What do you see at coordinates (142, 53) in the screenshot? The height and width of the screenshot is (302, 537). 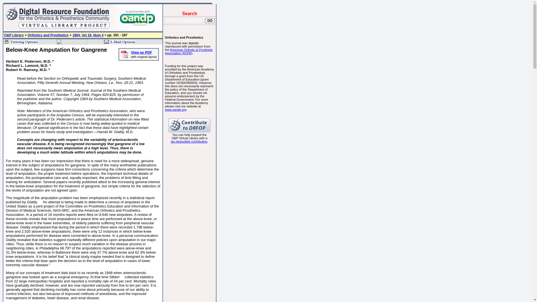 I see `View as PDF` at bounding box center [142, 53].